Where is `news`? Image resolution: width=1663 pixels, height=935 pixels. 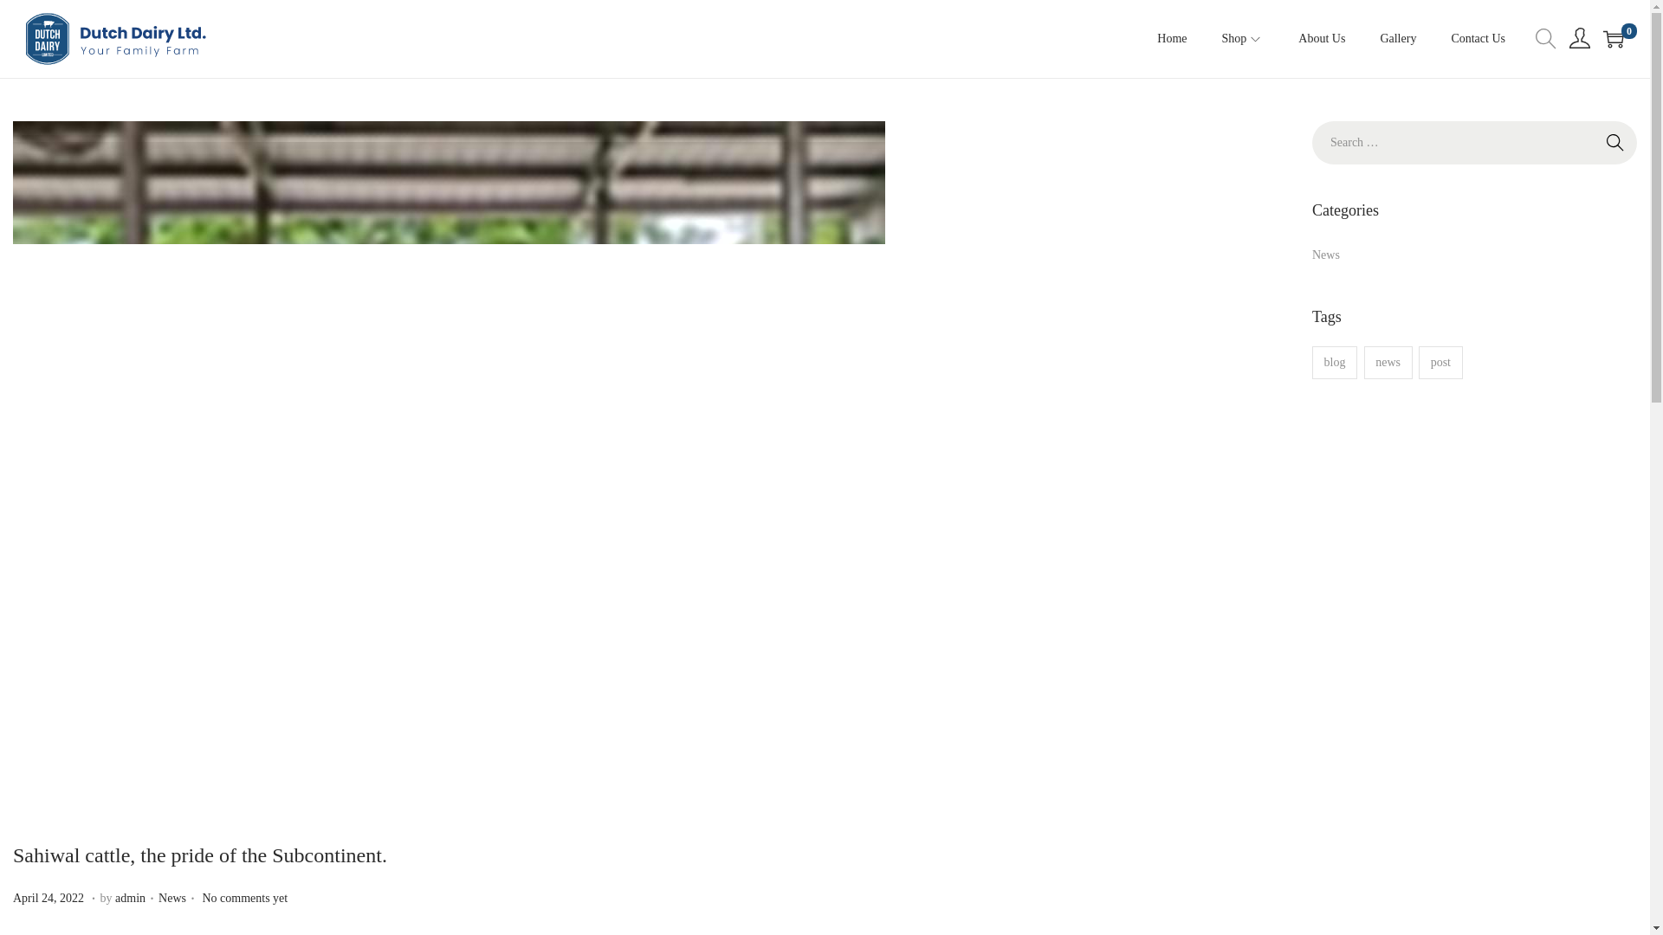
news is located at coordinates (1388, 362).